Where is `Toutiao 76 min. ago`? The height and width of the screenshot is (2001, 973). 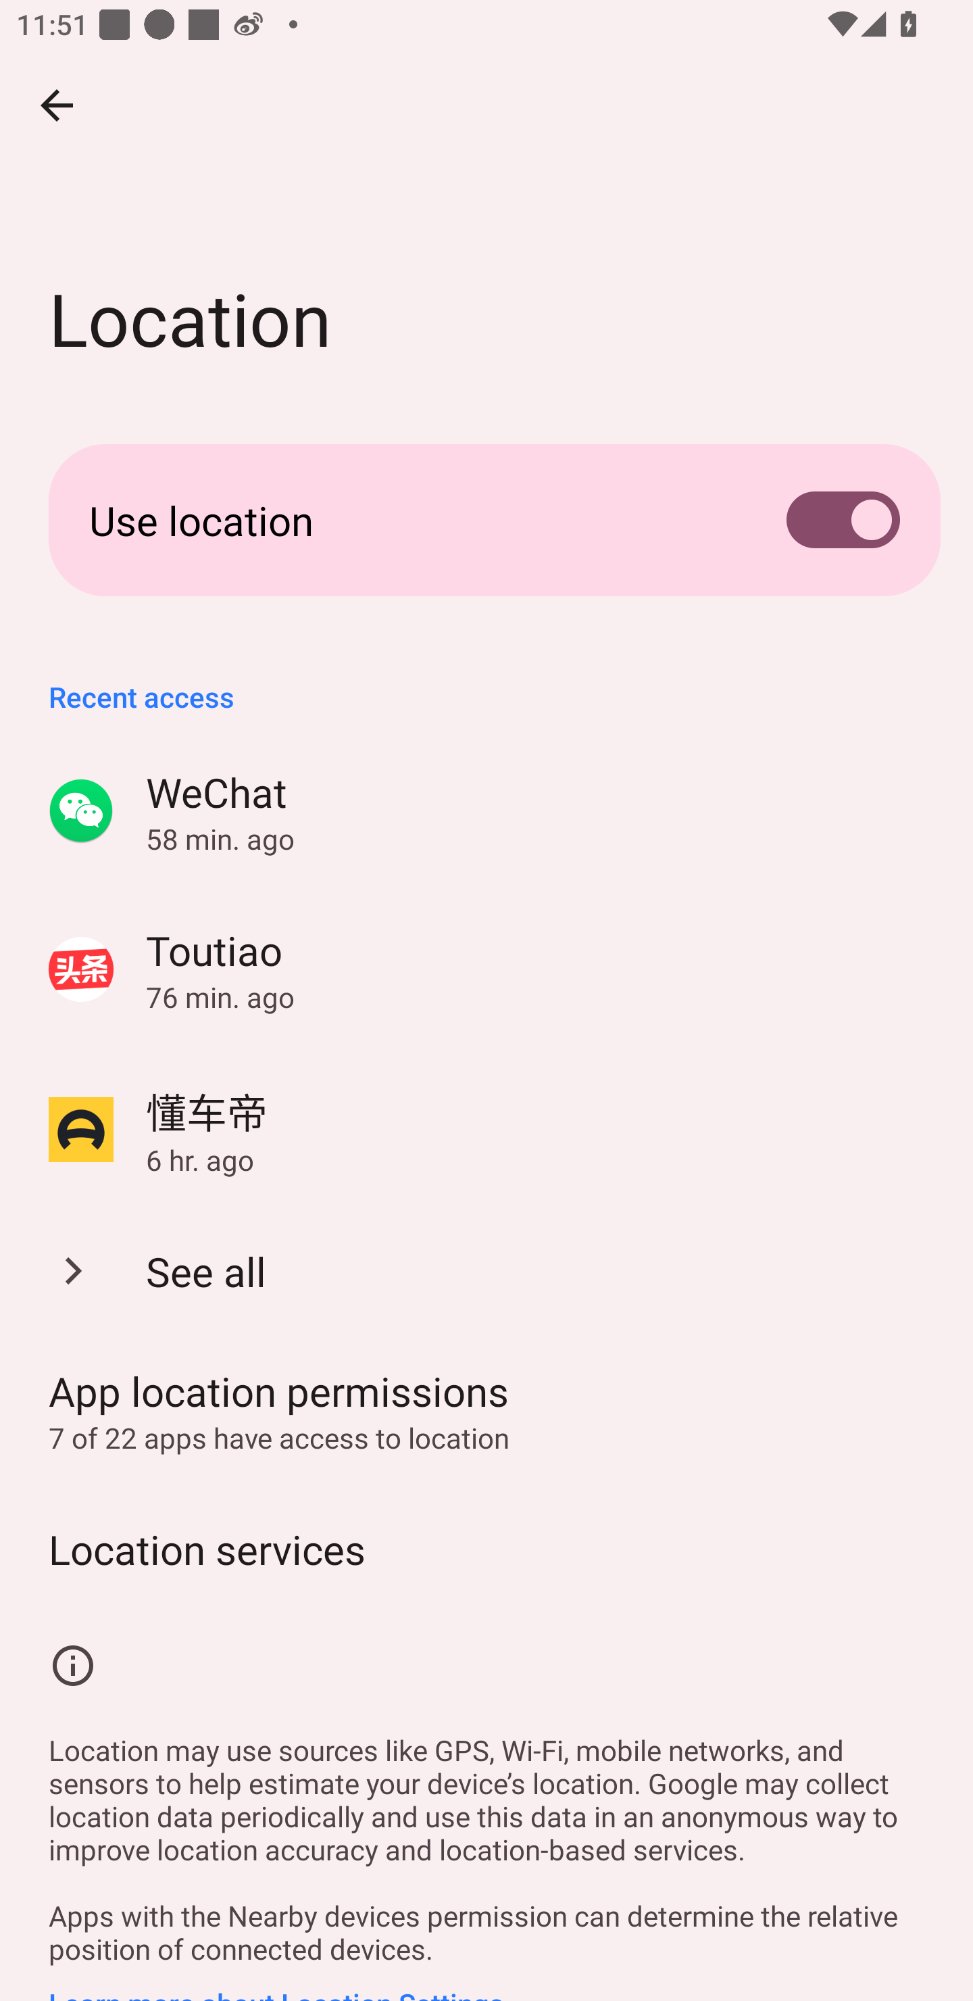 Toutiao 76 min. ago is located at coordinates (487, 969).